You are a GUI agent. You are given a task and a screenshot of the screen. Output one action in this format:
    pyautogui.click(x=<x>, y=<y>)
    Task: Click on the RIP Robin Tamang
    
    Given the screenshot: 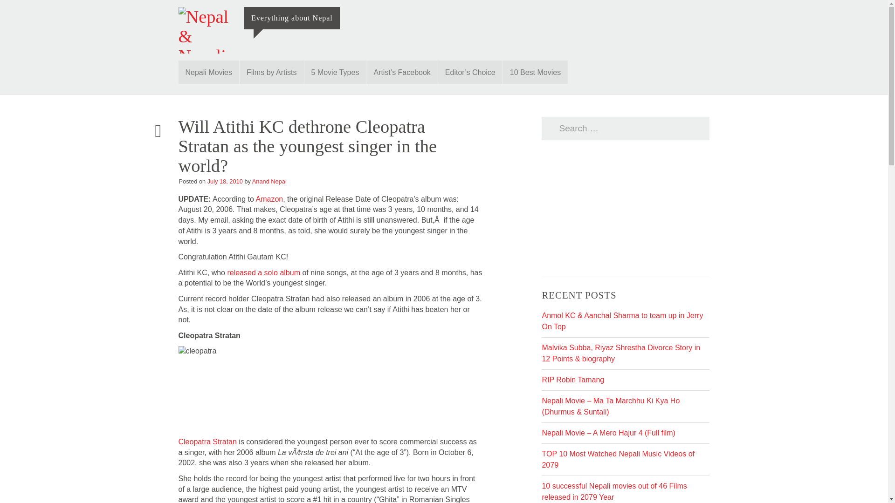 What is the action you would take?
    pyautogui.click(x=572, y=380)
    